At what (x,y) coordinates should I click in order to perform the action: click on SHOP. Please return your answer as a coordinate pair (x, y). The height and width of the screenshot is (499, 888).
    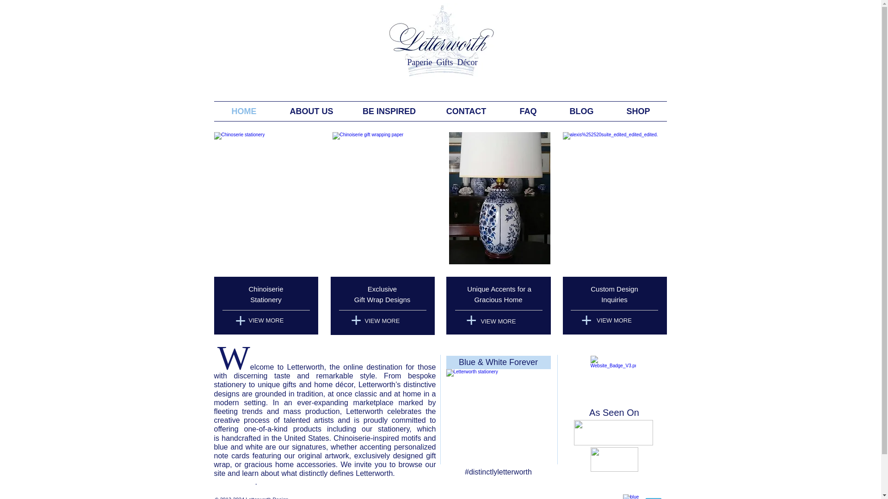
    Looking at the image, I should click on (638, 111).